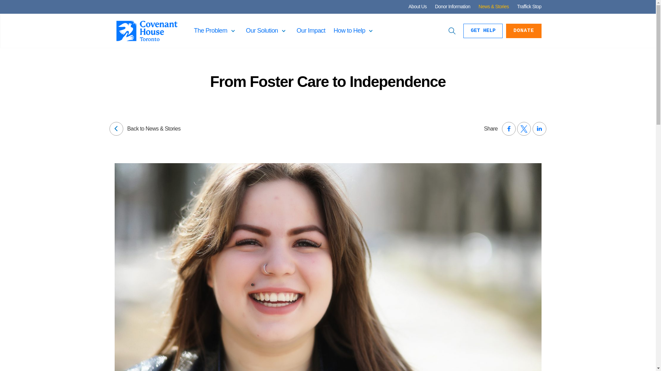 The height and width of the screenshot is (371, 661). Describe the element at coordinates (417, 7) in the screenshot. I see `About Us` at that location.